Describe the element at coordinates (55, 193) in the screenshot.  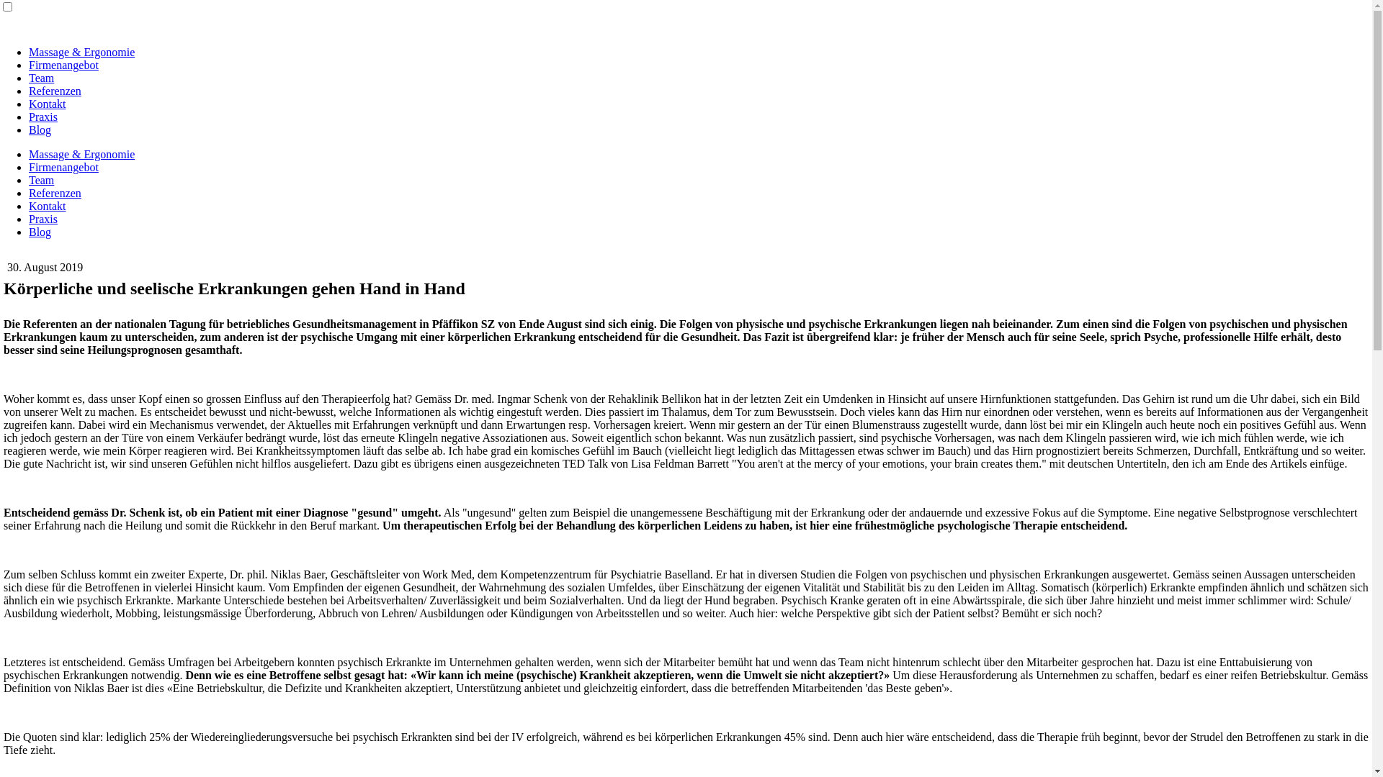
I see `Referenzen` at that location.